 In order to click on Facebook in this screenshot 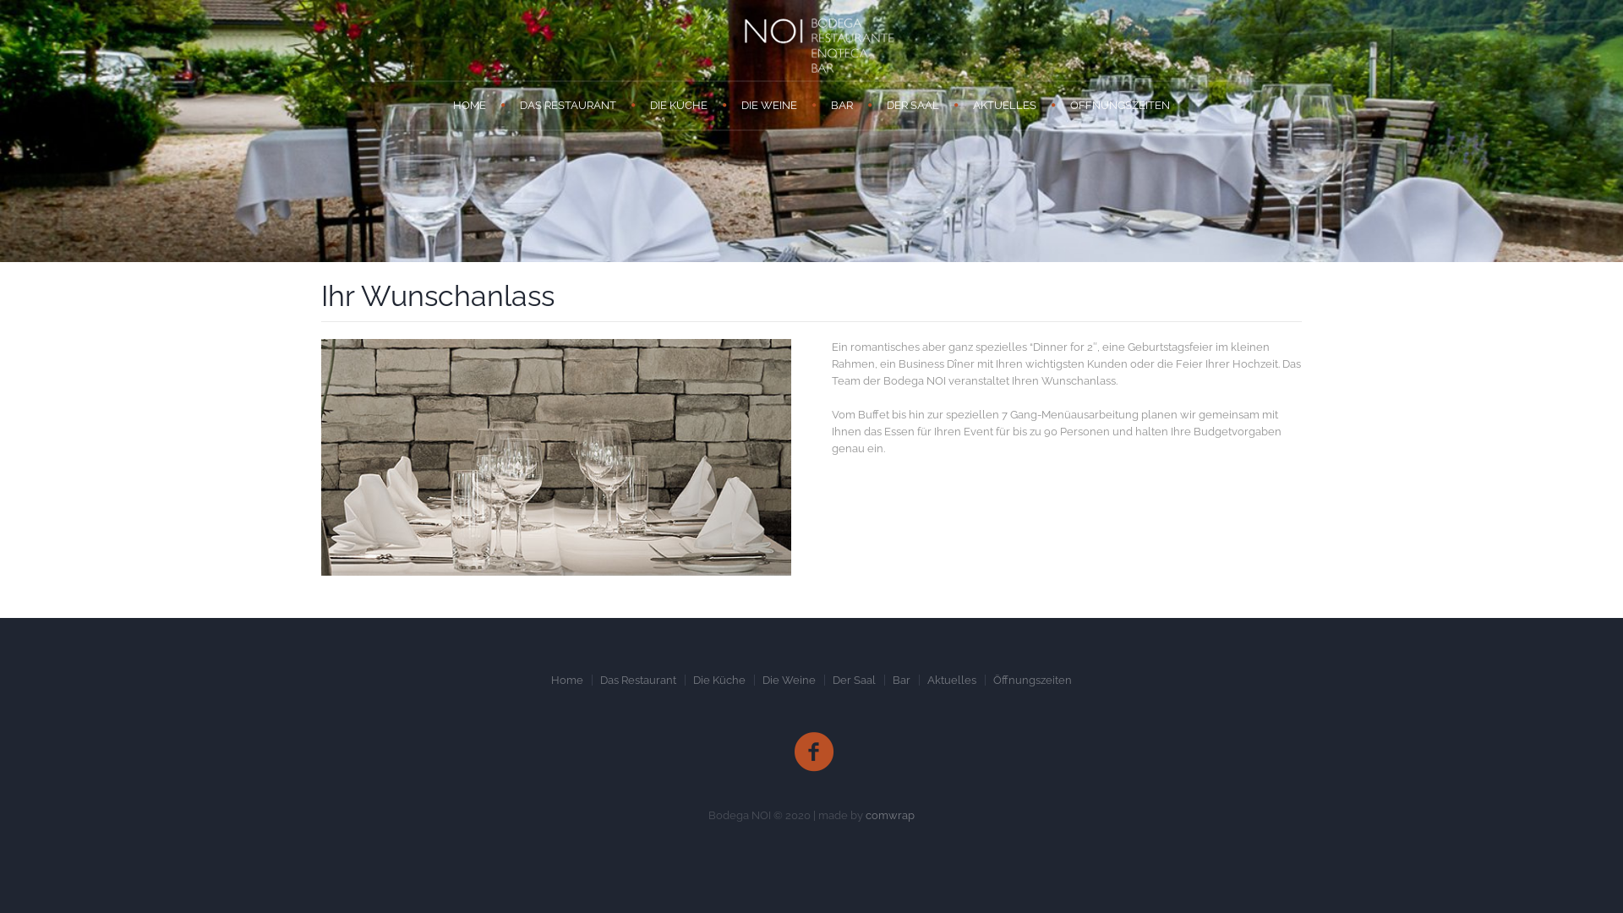, I will do `click(813, 752)`.